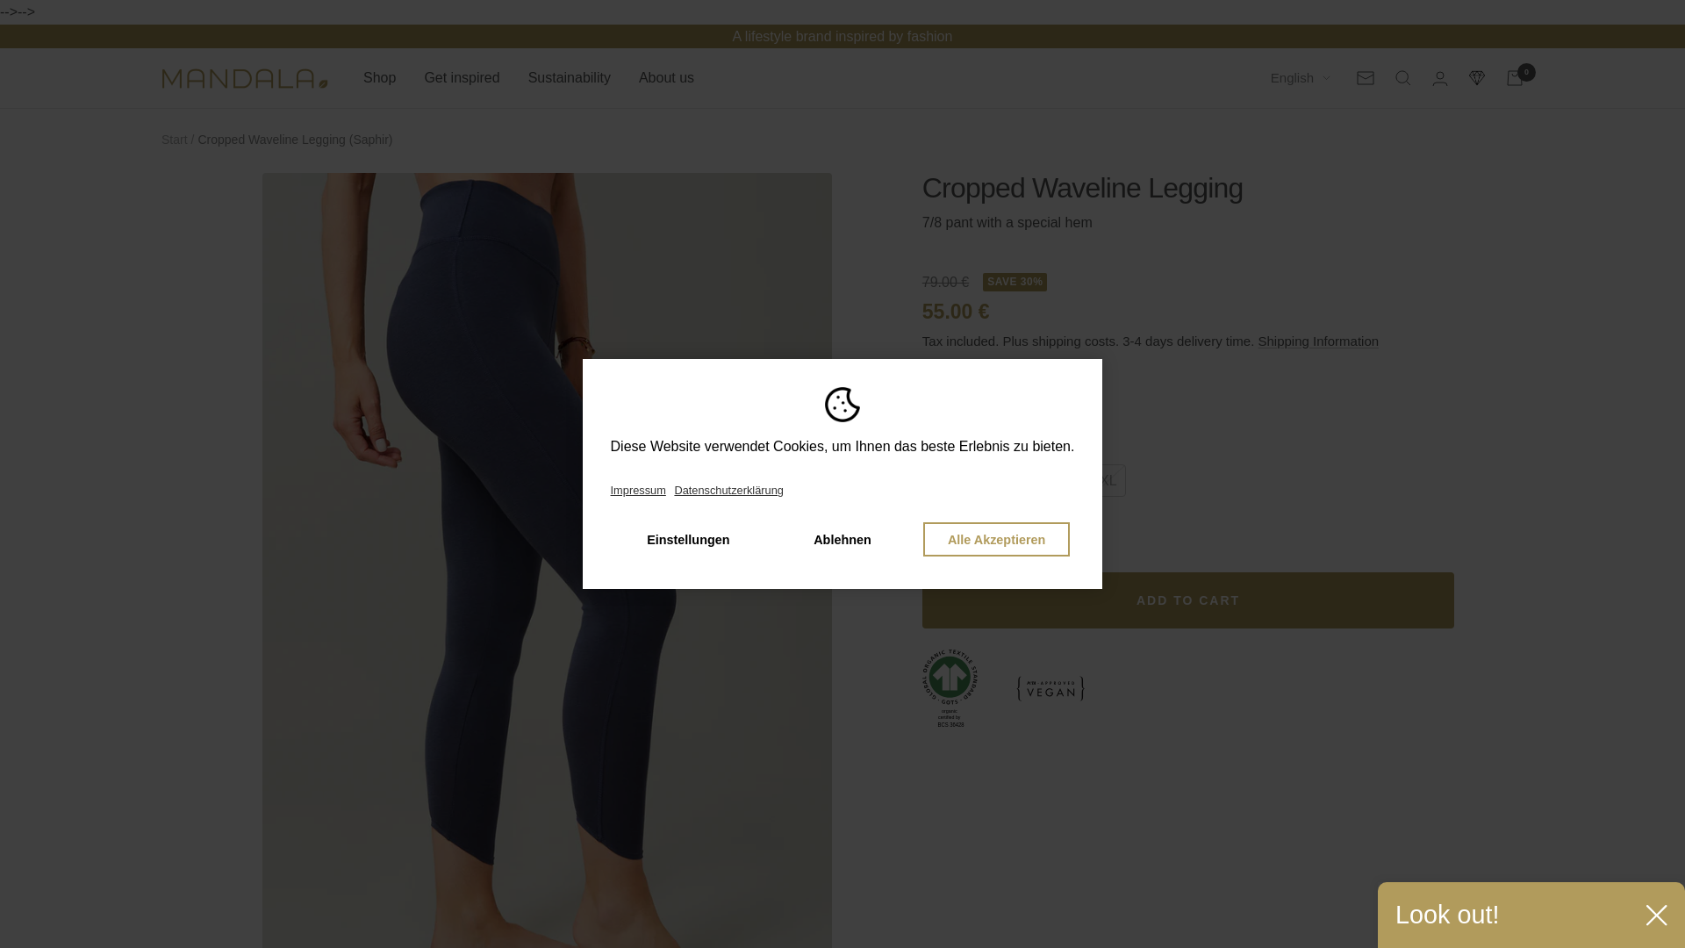 Image resolution: width=1685 pixels, height=948 pixels. I want to click on Newsletter, so click(1366, 78).